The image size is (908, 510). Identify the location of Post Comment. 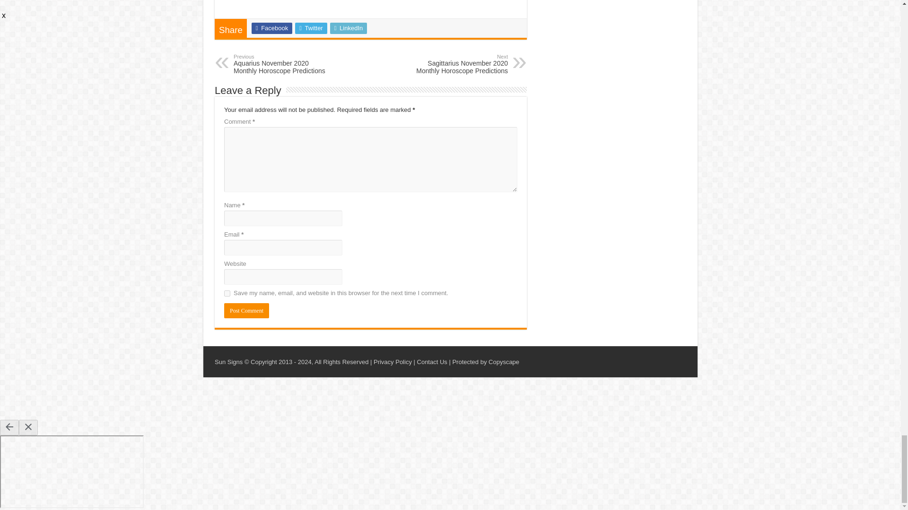
(246, 310).